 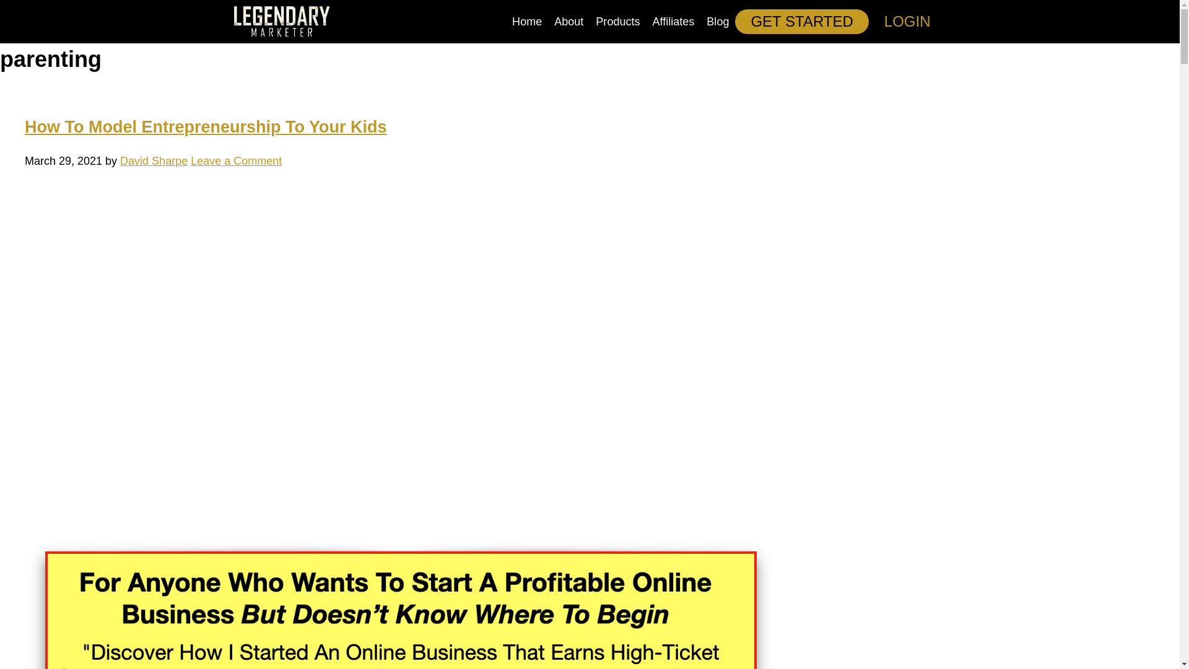 I want to click on GET STARTED, so click(x=801, y=22).